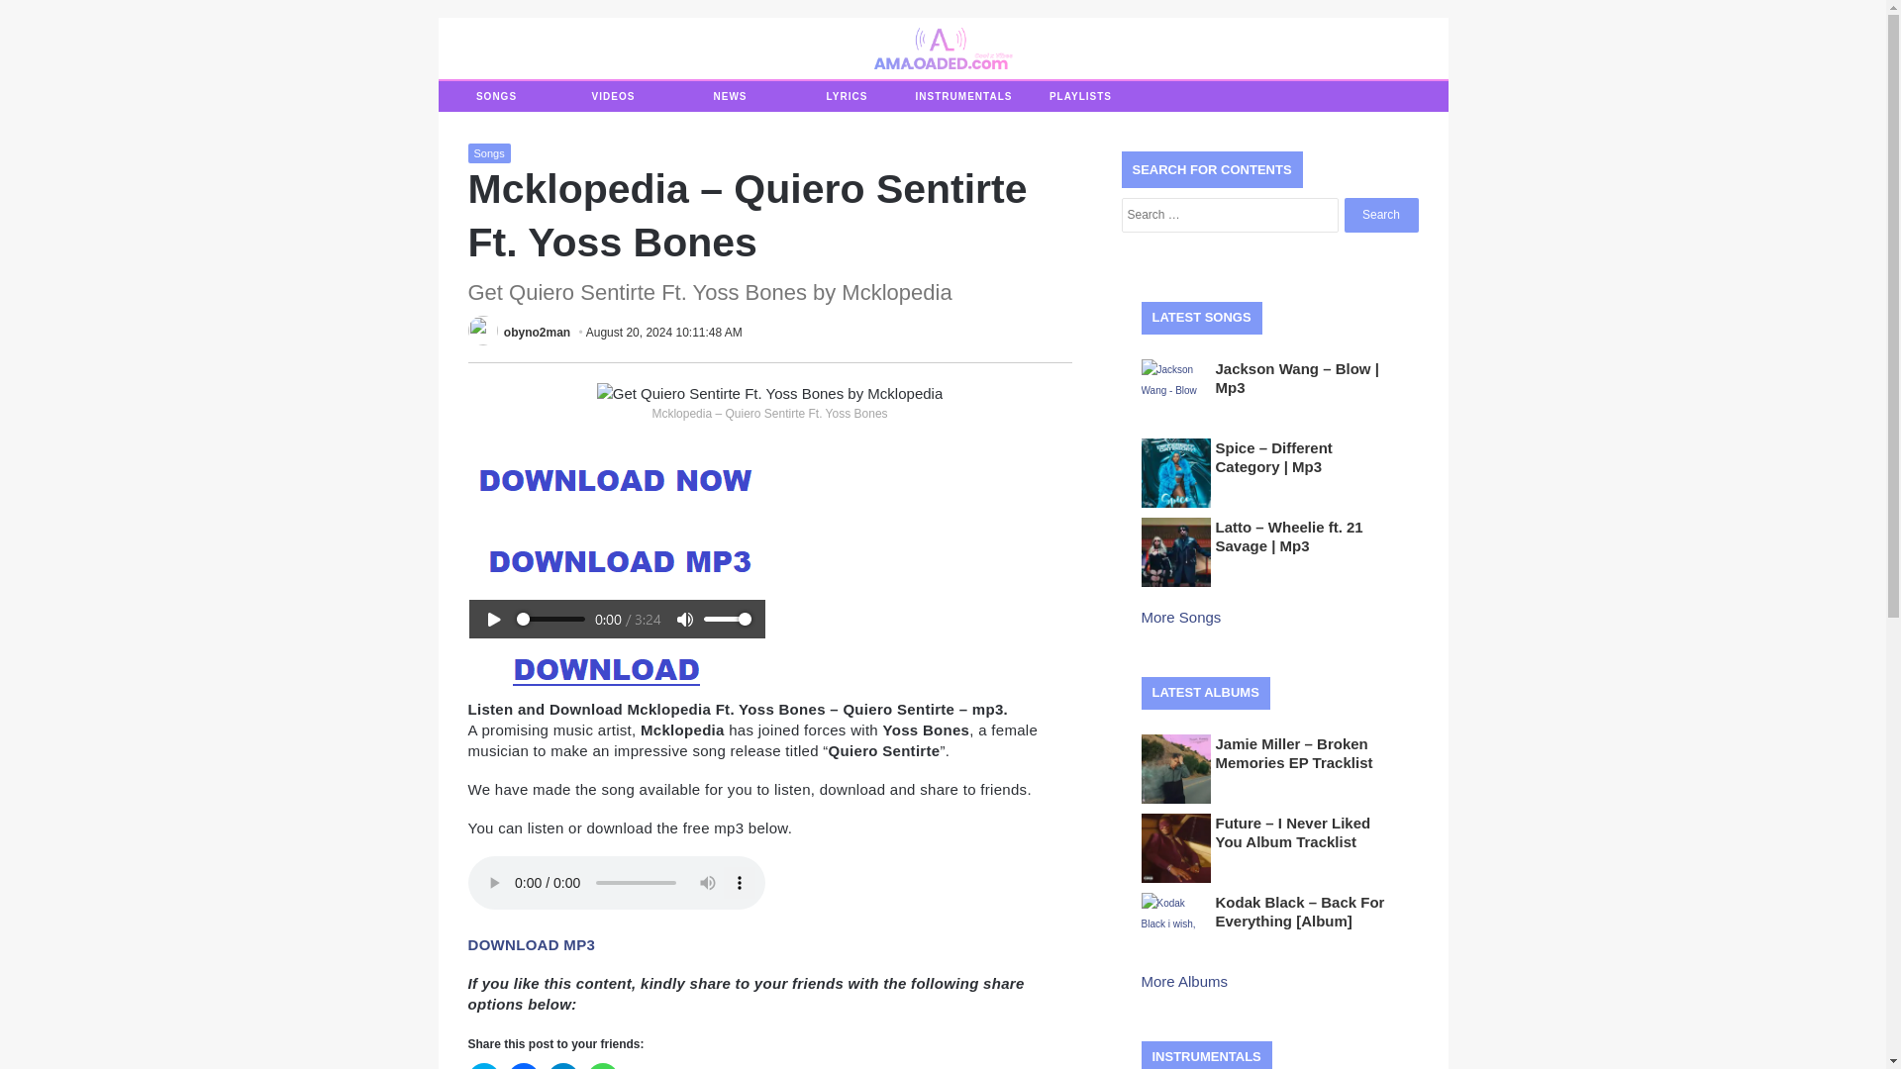 The width and height of the screenshot is (1901, 1069). I want to click on NEWS, so click(729, 97).